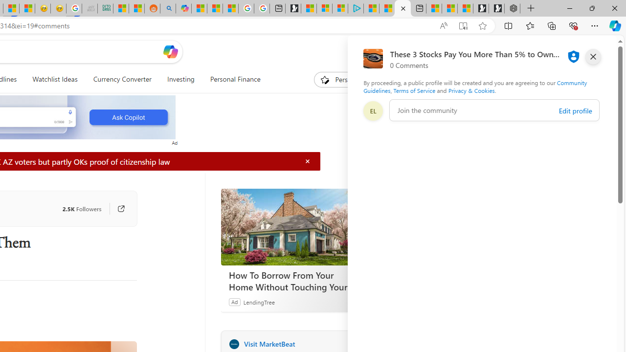 This screenshot has width=626, height=352. What do you see at coordinates (308, 161) in the screenshot?
I see `Hide` at bounding box center [308, 161].